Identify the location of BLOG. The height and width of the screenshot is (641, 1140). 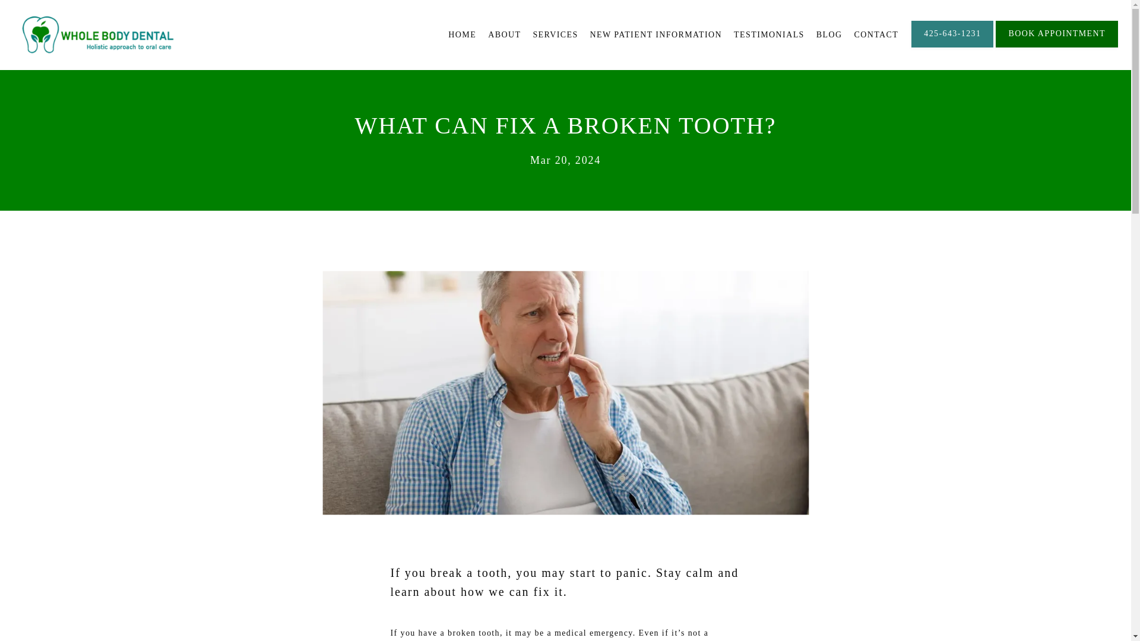
(829, 34).